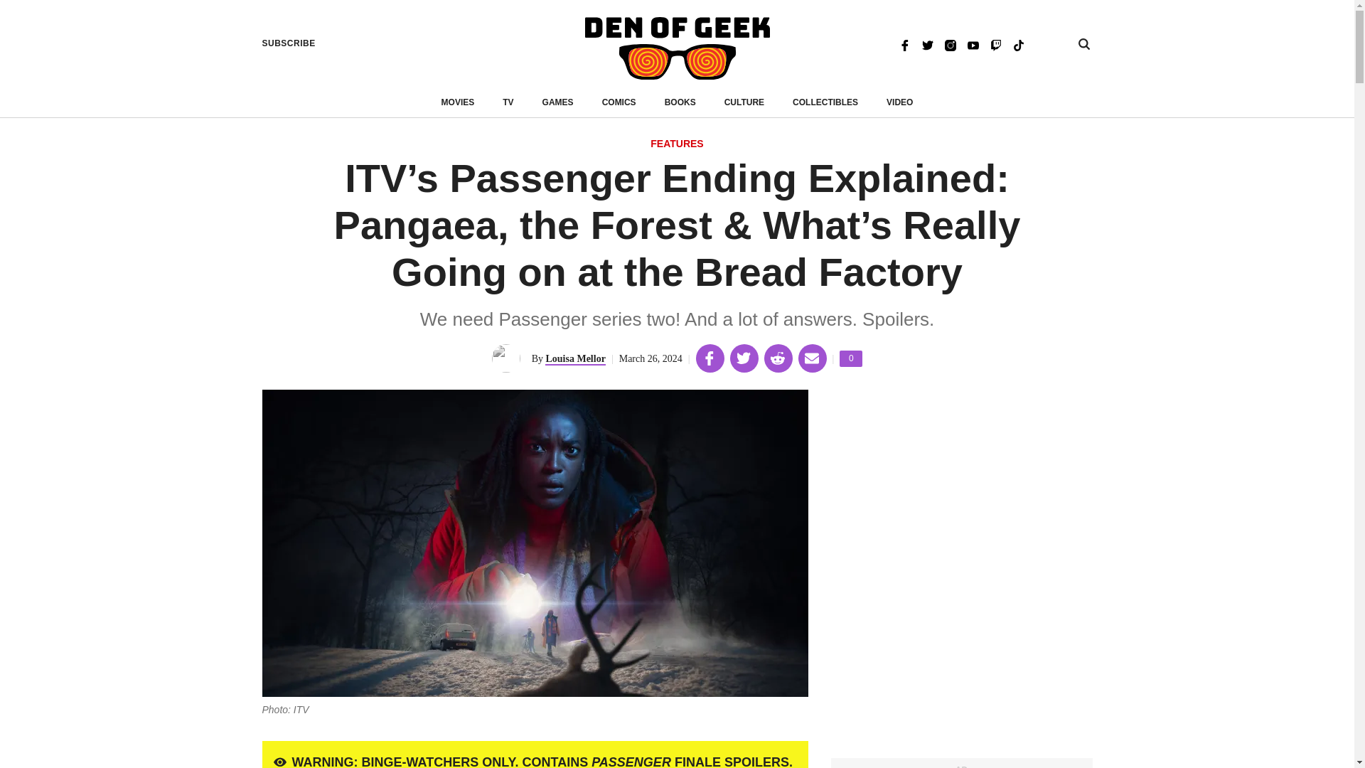 This screenshot has height=768, width=1365. I want to click on COMICS, so click(677, 144).